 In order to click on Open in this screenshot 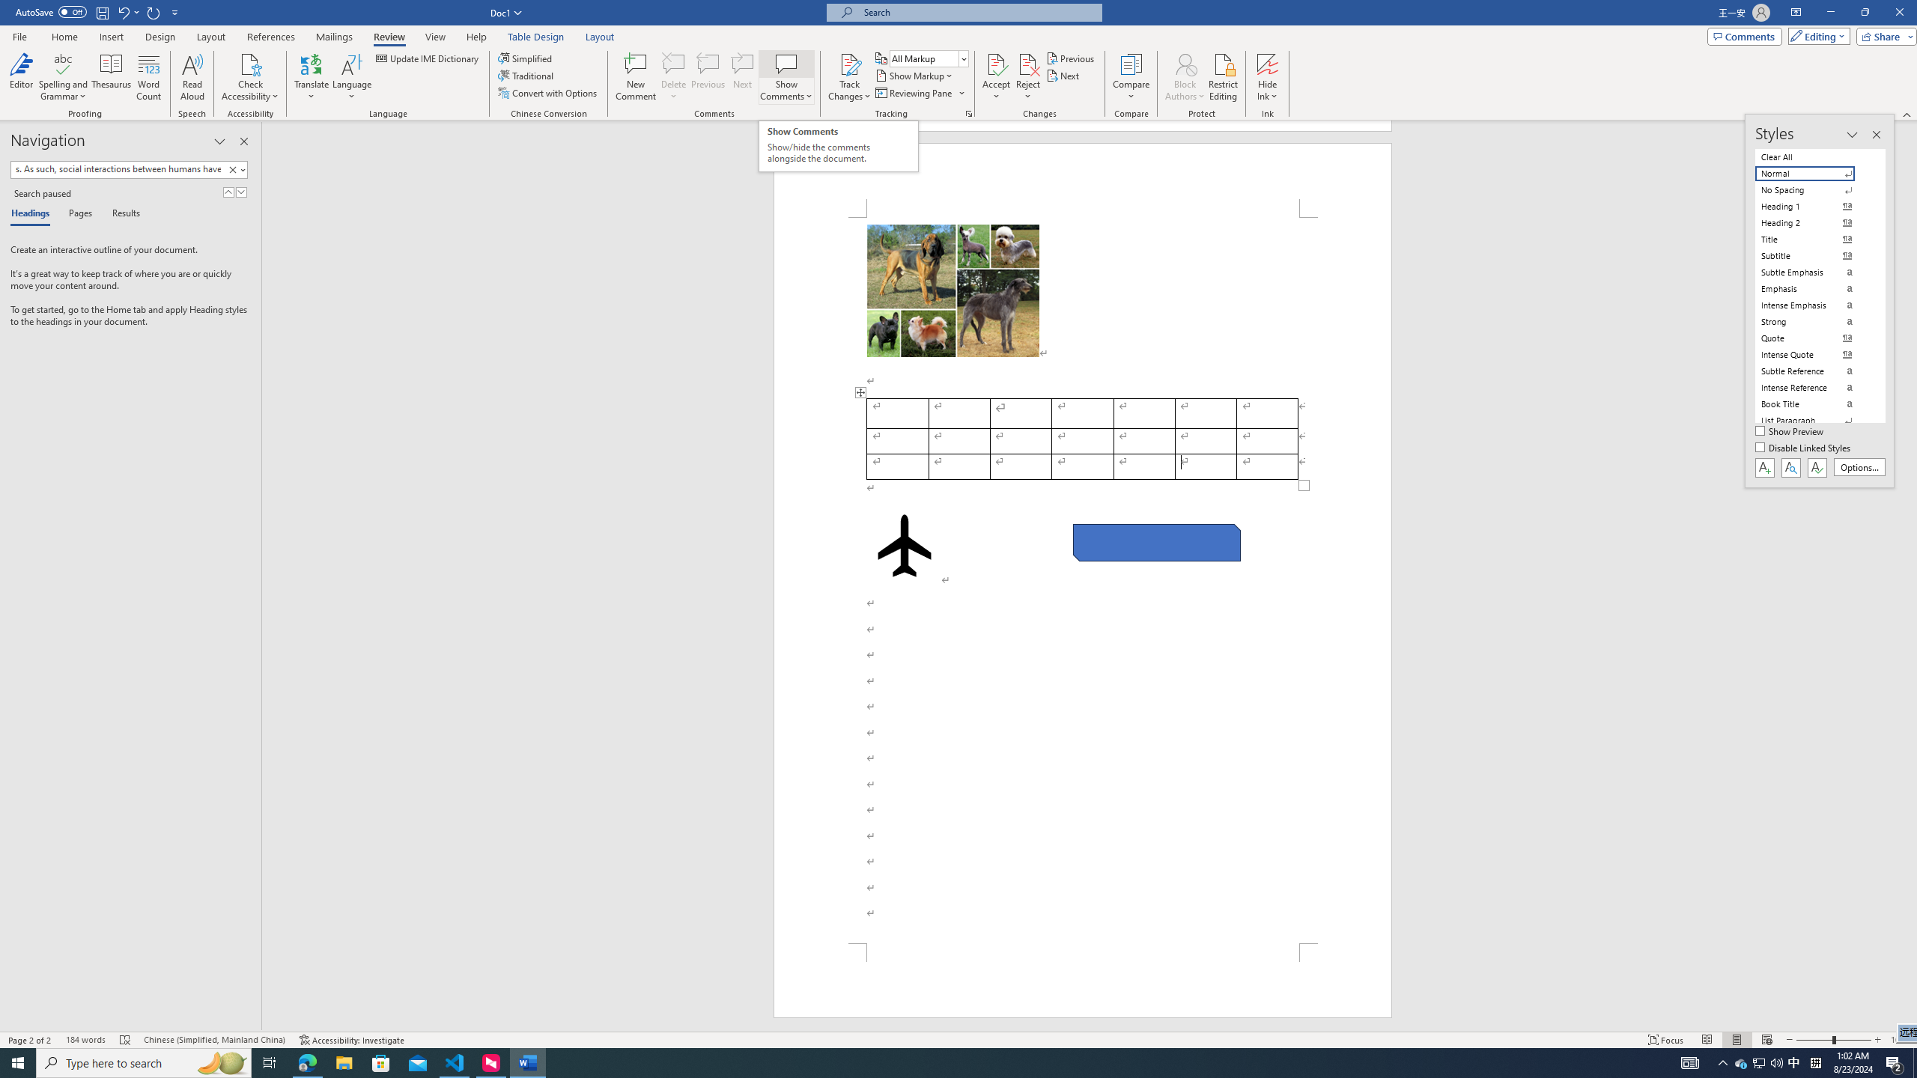, I will do `click(963, 58)`.